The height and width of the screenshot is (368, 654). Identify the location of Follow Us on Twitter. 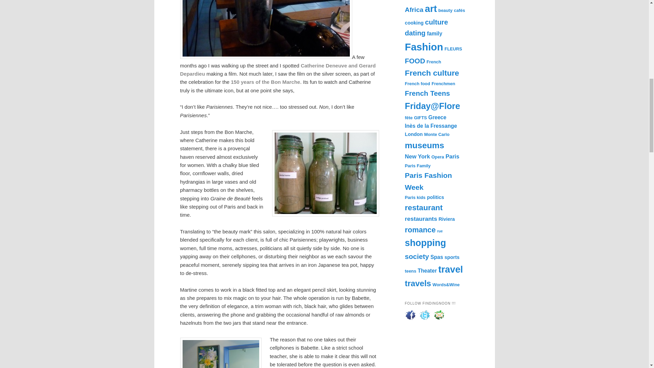
(424, 315).